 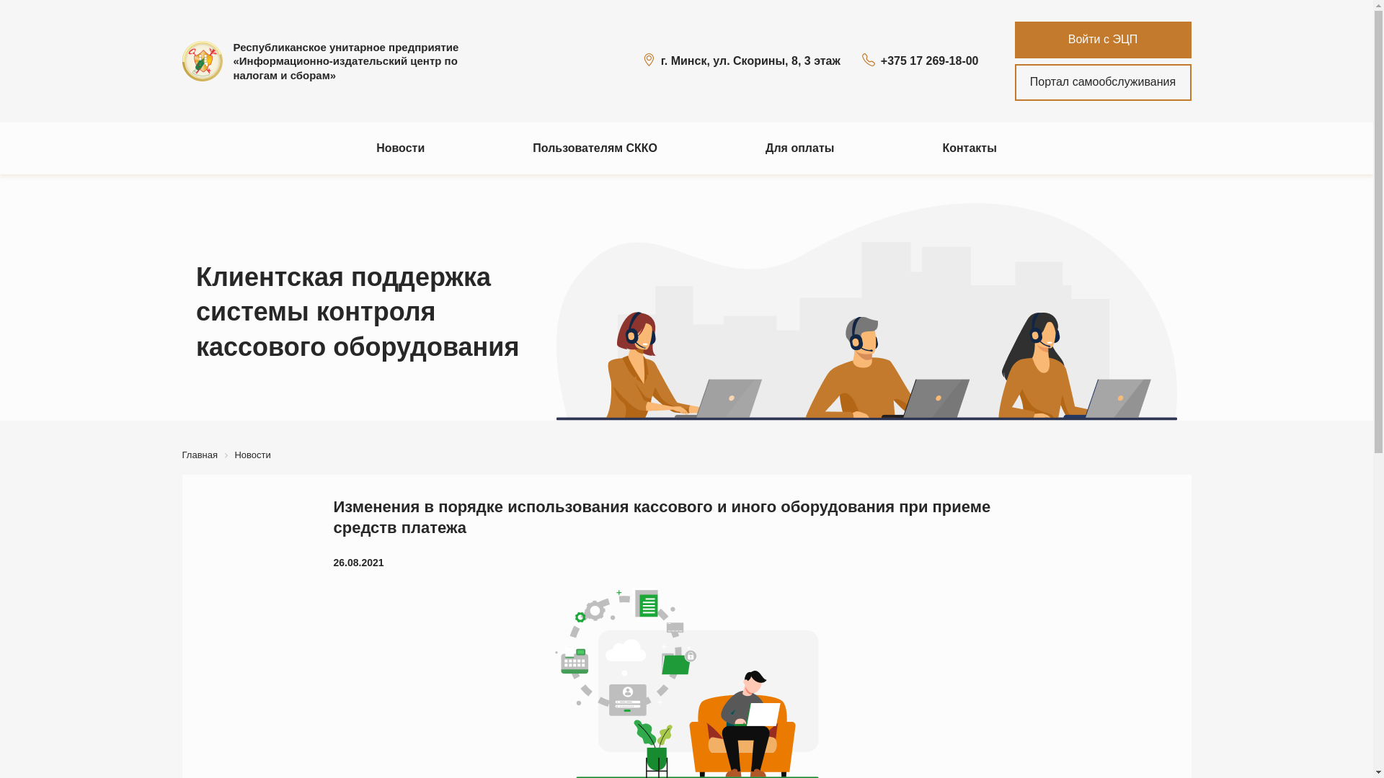 What do you see at coordinates (921, 61) in the screenshot?
I see `+375 17 269-18-00` at bounding box center [921, 61].